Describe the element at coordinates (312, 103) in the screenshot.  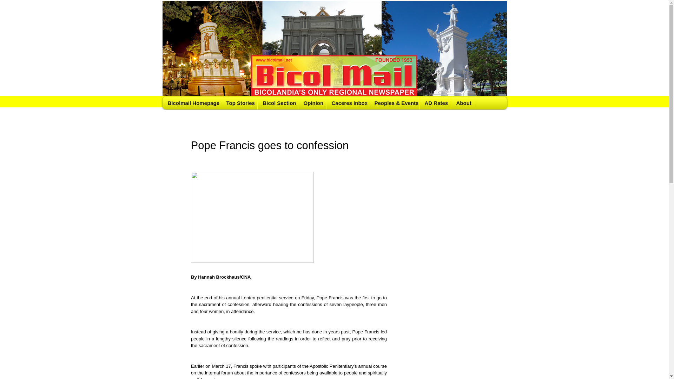
I see `Opinion` at that location.